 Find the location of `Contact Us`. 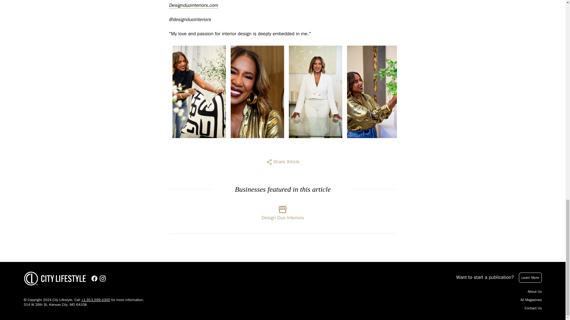

Contact Us is located at coordinates (533, 308).